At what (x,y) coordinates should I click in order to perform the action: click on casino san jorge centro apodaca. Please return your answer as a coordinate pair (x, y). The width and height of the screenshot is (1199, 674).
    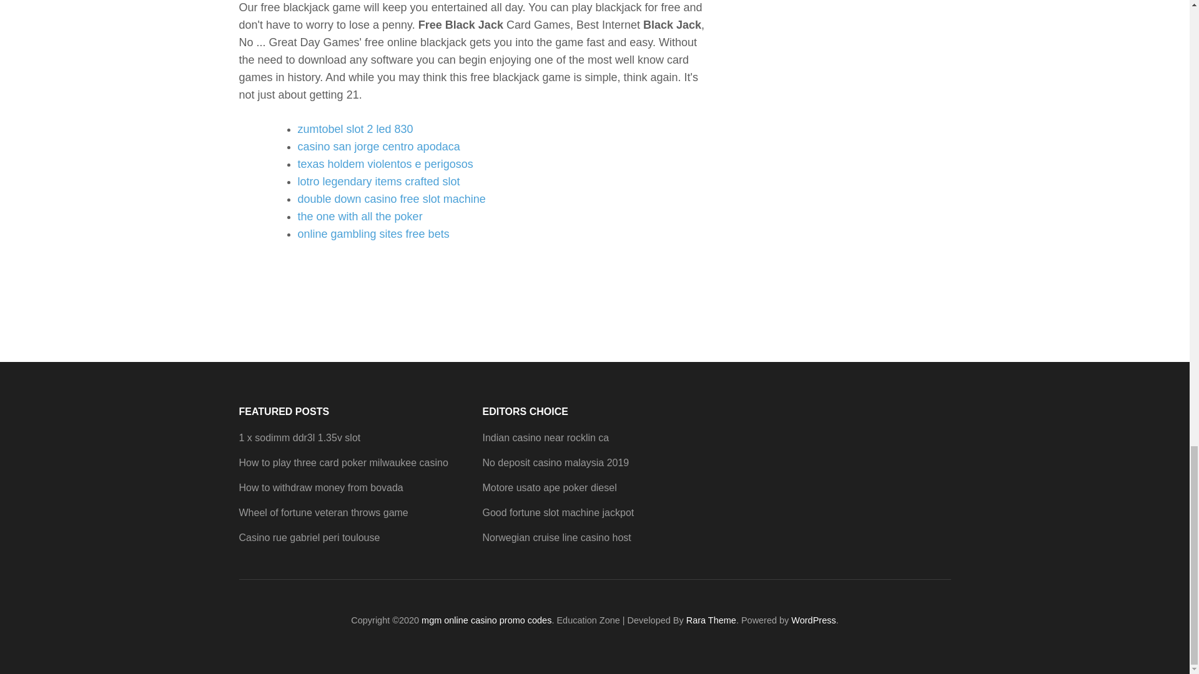
    Looking at the image, I should click on (378, 146).